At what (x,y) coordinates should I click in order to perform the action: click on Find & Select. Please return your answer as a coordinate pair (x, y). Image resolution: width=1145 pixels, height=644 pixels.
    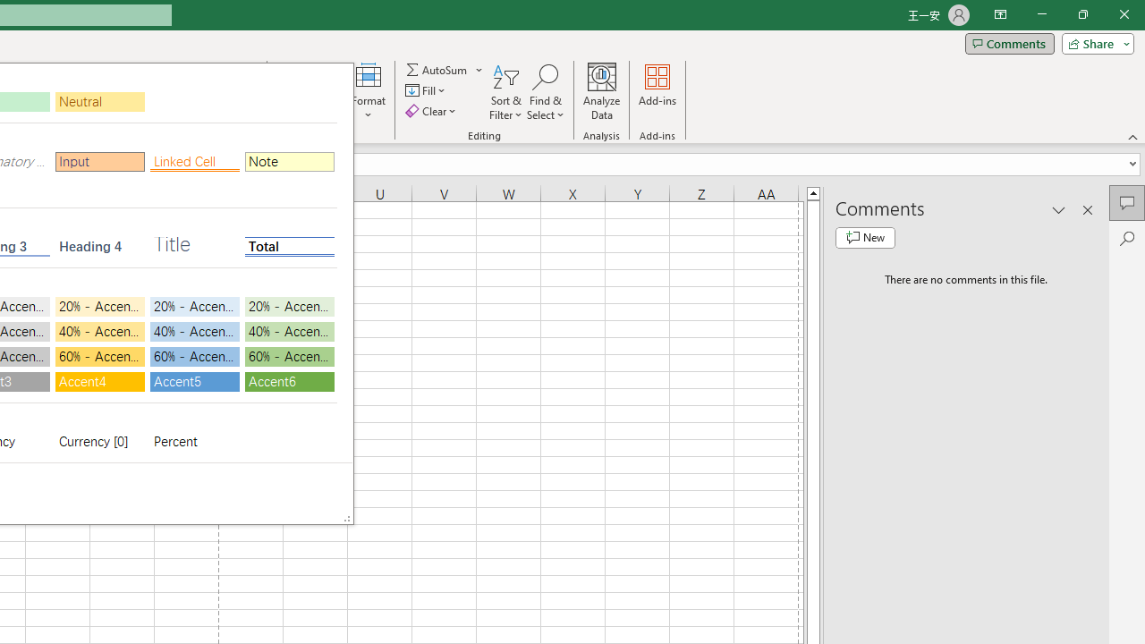
    Looking at the image, I should click on (546, 91).